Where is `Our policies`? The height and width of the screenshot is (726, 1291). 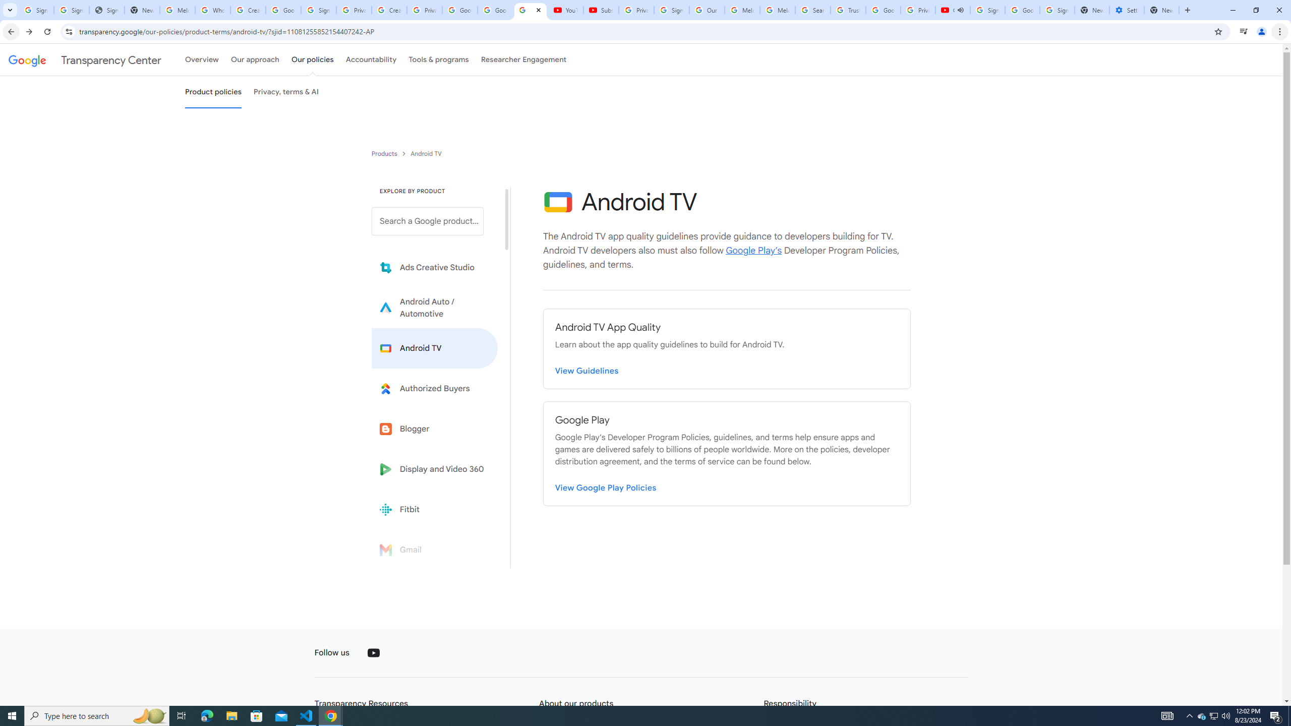
Our policies is located at coordinates (312, 59).